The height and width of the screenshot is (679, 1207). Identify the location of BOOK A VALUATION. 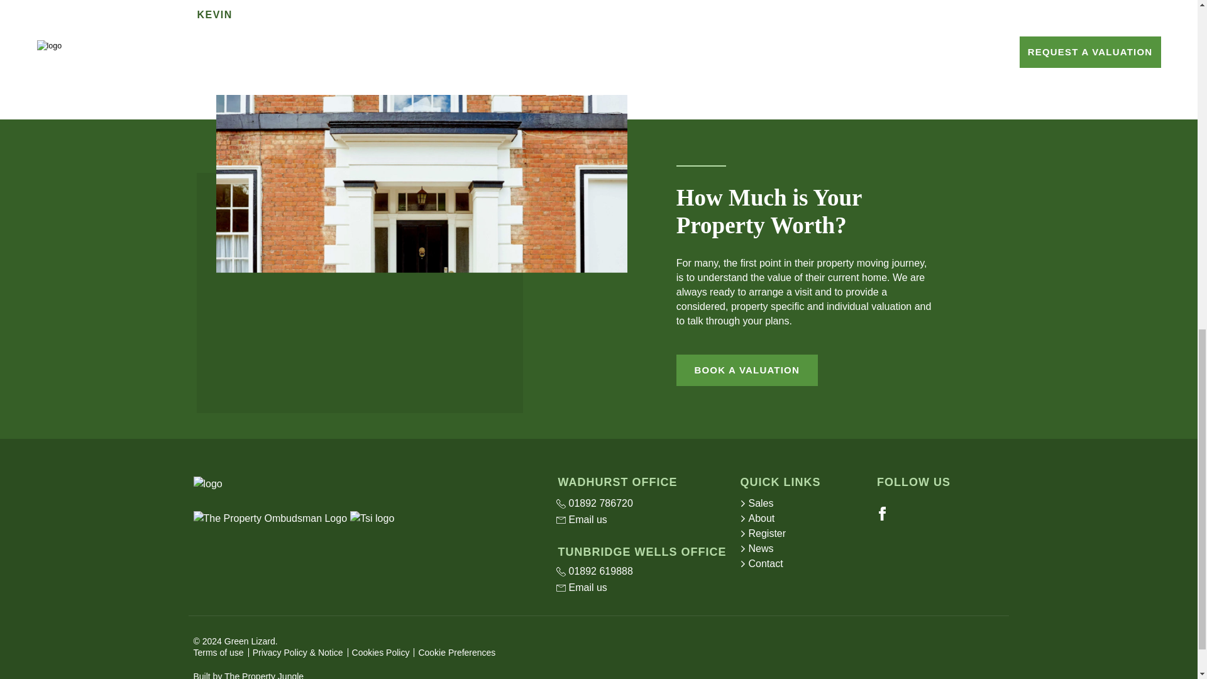
(747, 370).